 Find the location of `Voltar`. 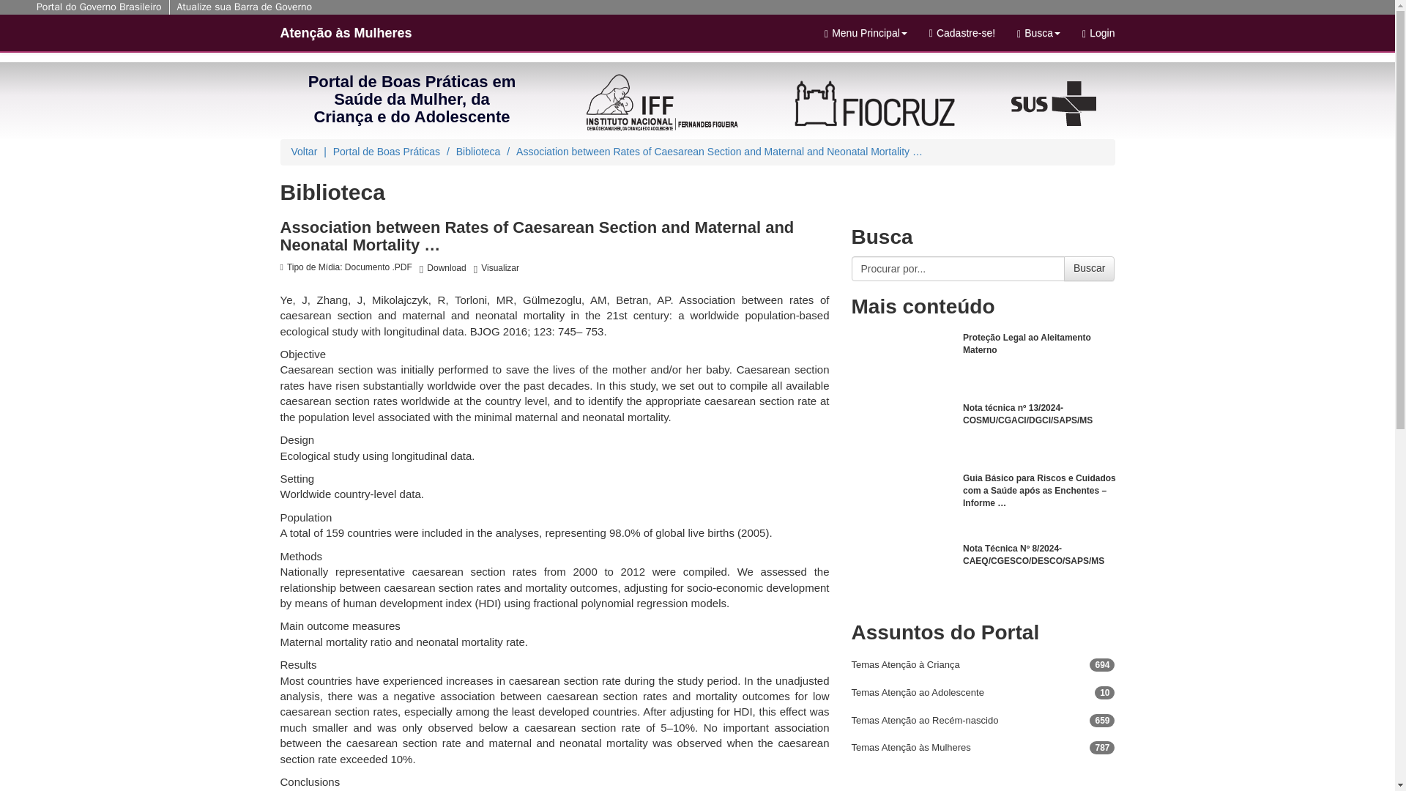

Voltar is located at coordinates (304, 151).